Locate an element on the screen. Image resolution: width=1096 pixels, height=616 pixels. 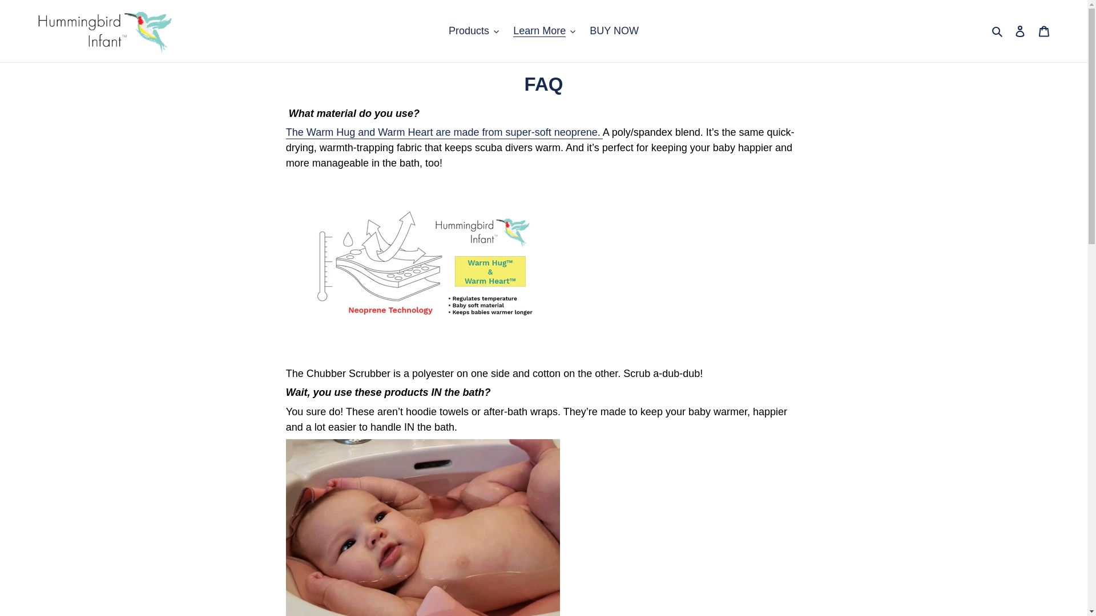
Search is located at coordinates (998, 31).